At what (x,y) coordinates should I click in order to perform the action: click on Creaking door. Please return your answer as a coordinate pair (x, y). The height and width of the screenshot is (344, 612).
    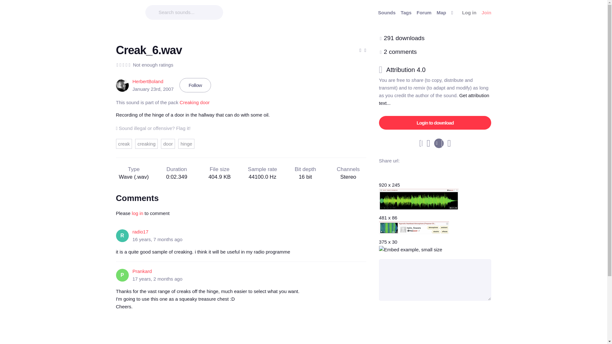
    Looking at the image, I should click on (195, 103).